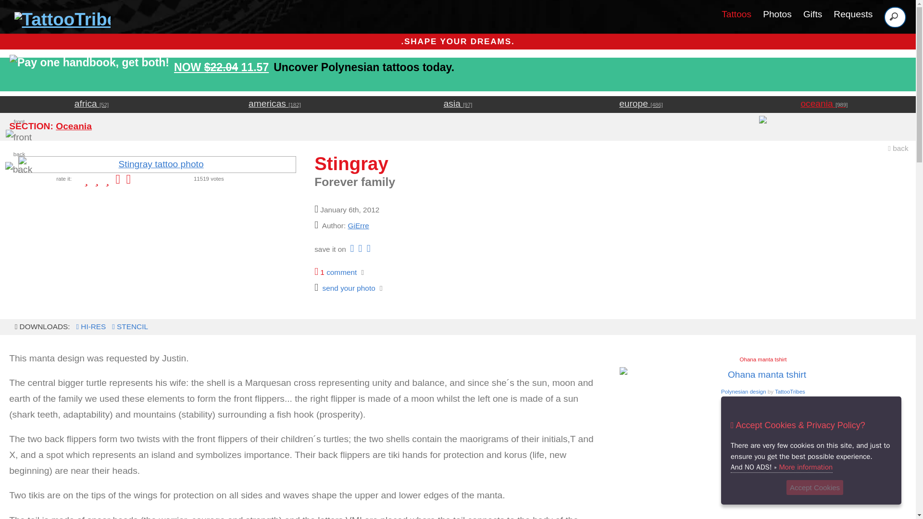  Describe the element at coordinates (777, 14) in the screenshot. I see `Photos` at that location.